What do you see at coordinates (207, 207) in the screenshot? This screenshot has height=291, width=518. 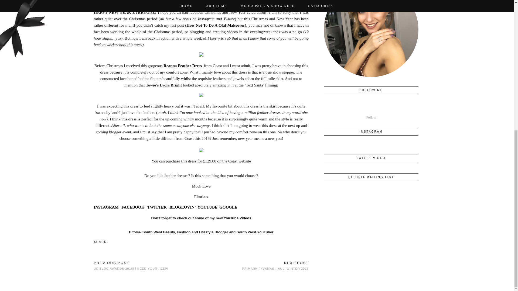 I see `YOUTUBE` at bounding box center [207, 207].